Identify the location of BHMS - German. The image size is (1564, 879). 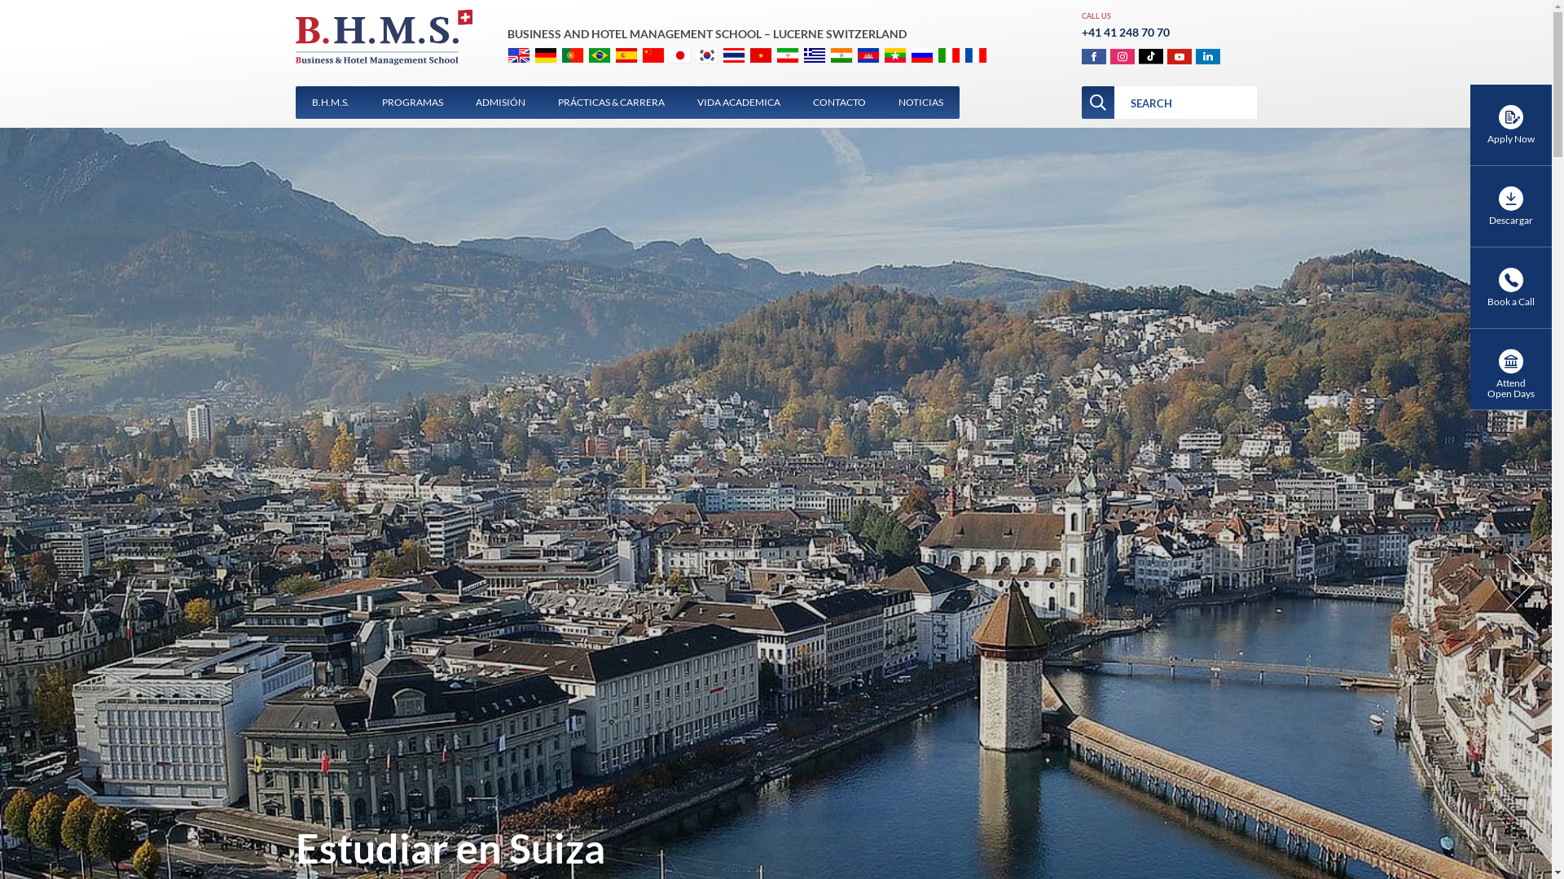
(556, 63).